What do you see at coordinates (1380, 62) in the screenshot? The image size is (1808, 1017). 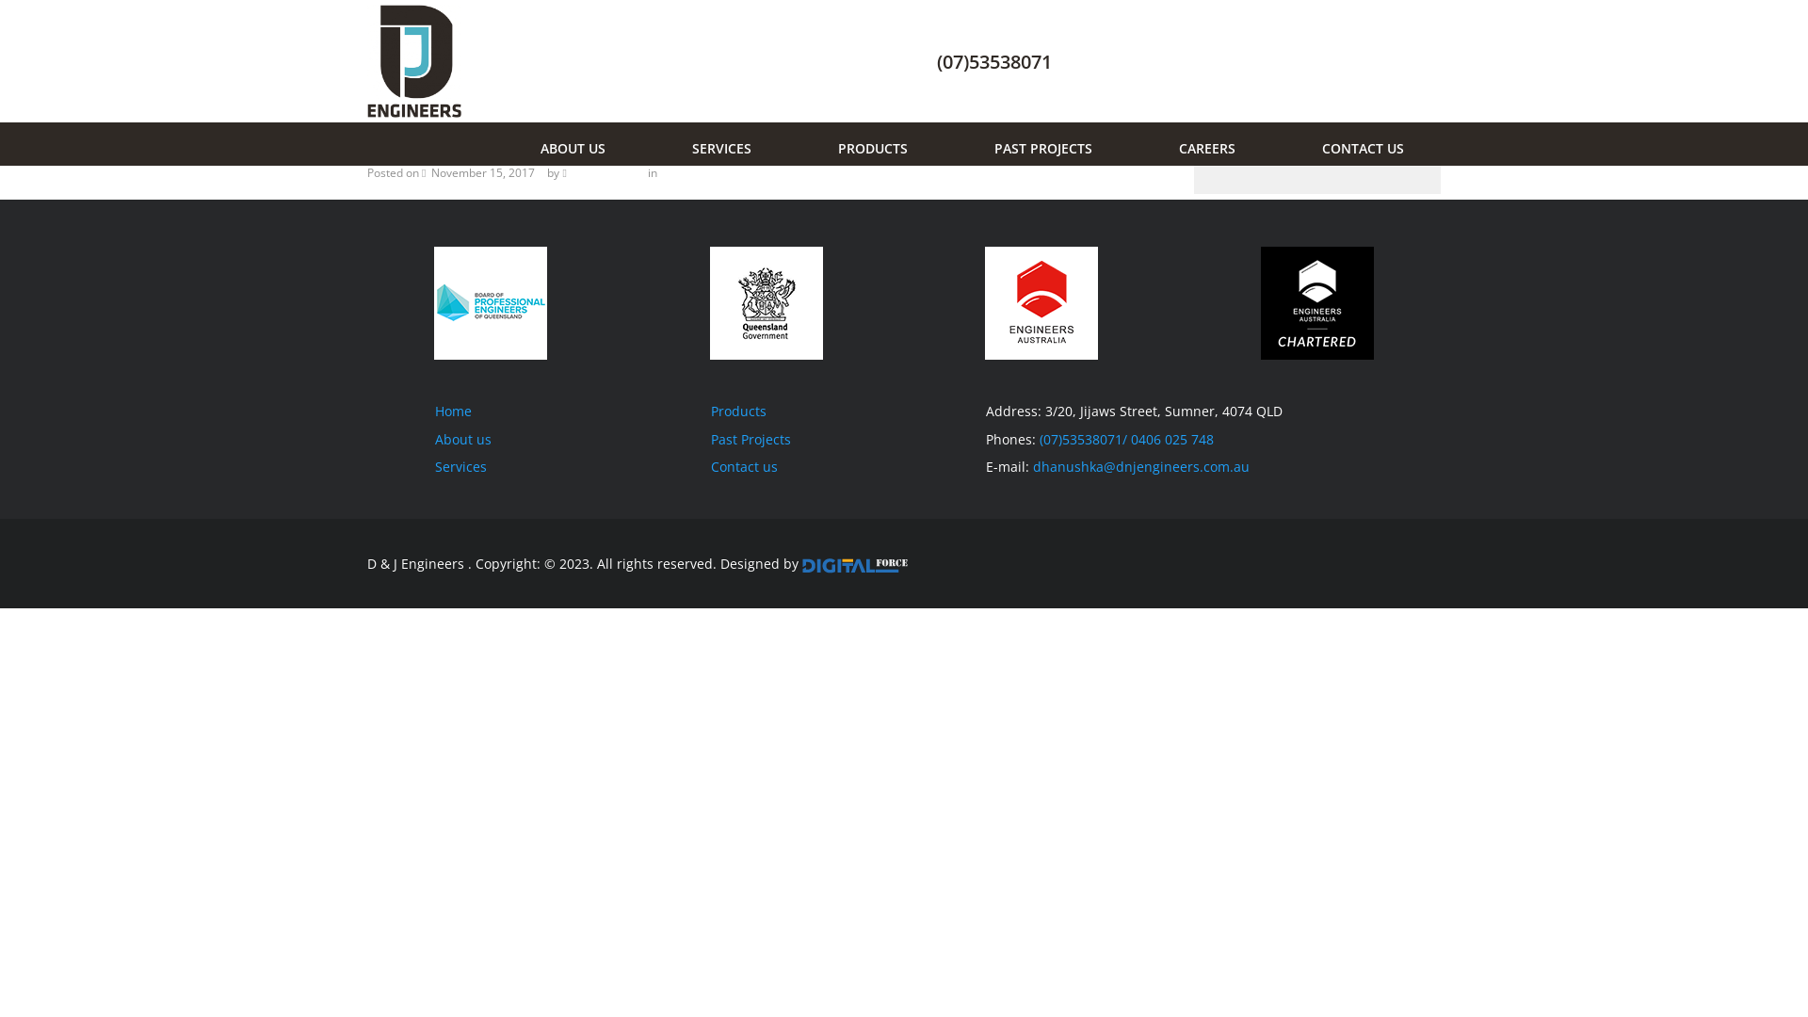 I see `Instagram` at bounding box center [1380, 62].